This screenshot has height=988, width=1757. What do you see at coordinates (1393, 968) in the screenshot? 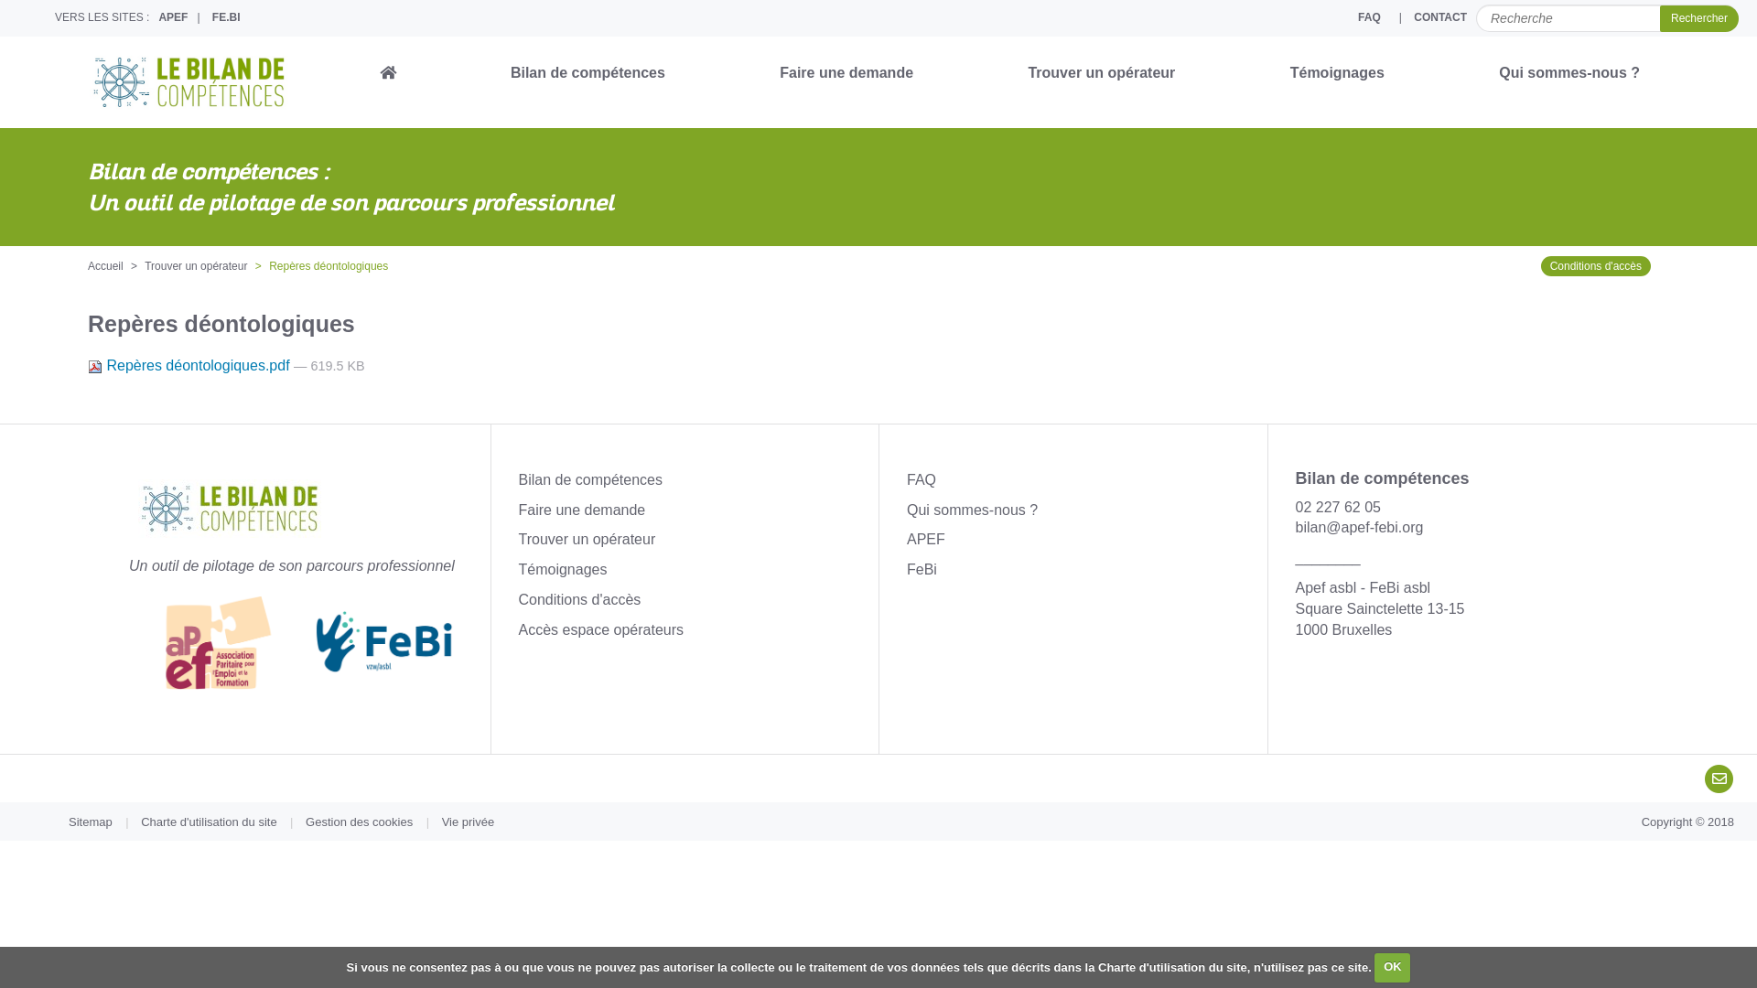
I see `OK` at bounding box center [1393, 968].